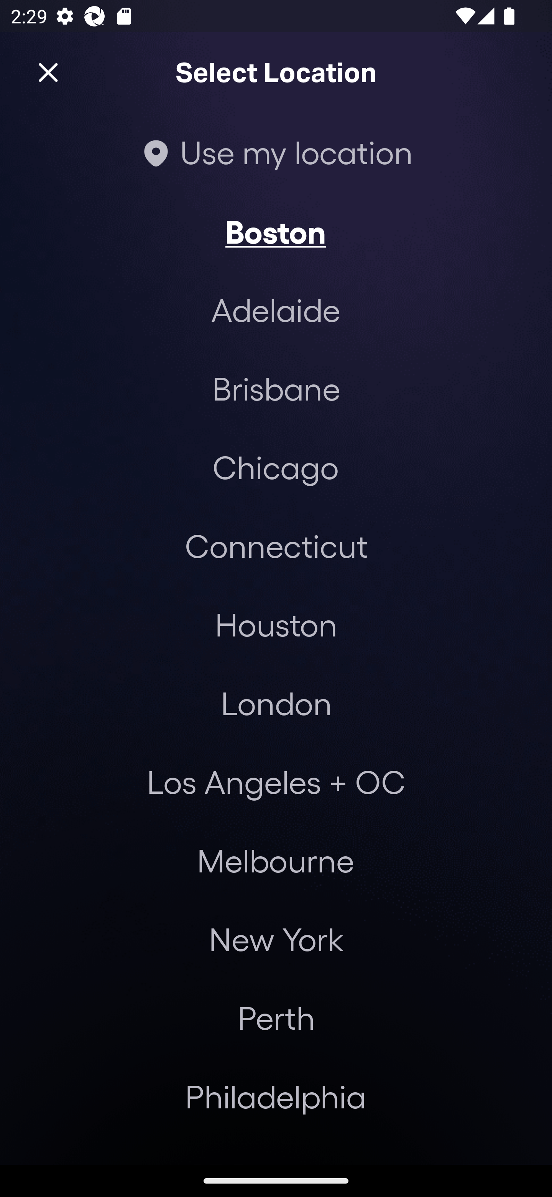 The height and width of the screenshot is (1197, 552). I want to click on Brisbane, so click(276, 388).